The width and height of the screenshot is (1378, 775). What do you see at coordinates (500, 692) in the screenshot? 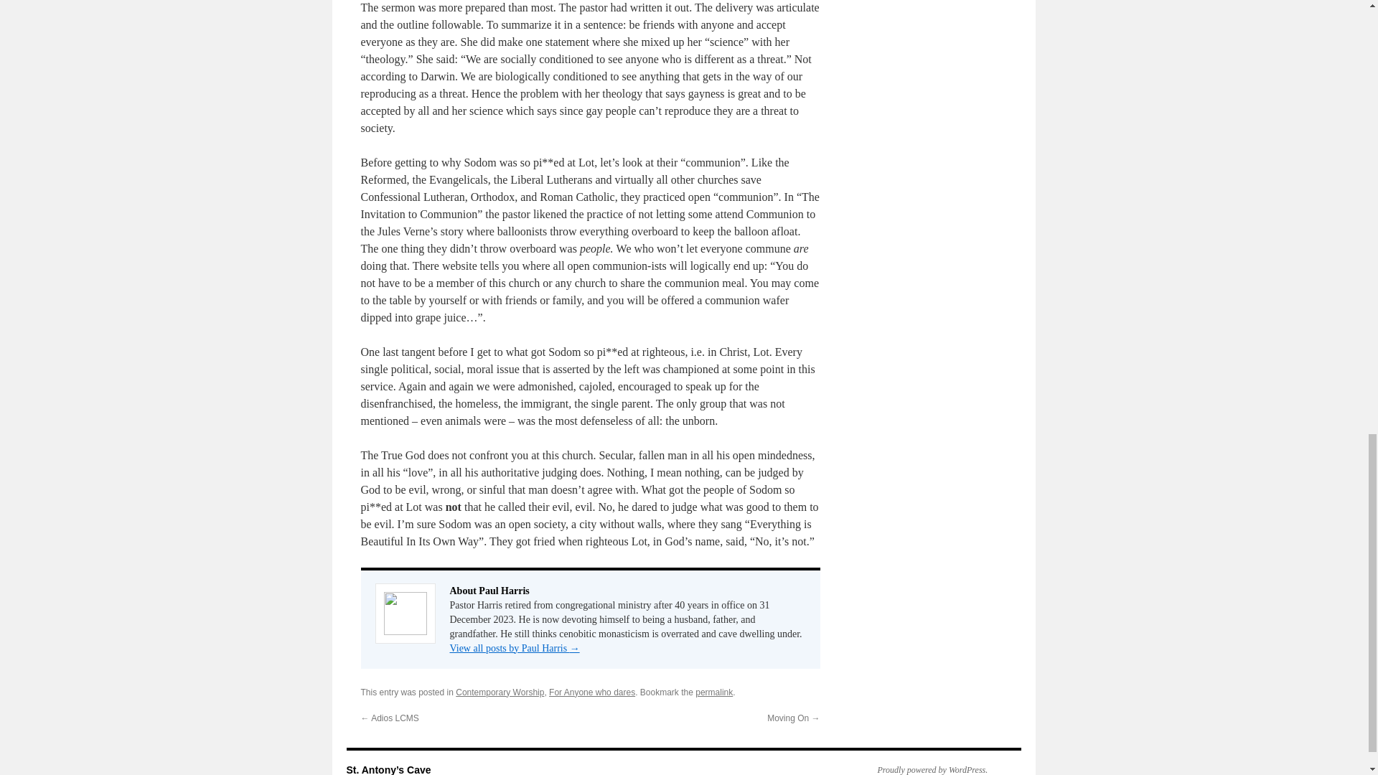
I see `Contemporary Worship` at bounding box center [500, 692].